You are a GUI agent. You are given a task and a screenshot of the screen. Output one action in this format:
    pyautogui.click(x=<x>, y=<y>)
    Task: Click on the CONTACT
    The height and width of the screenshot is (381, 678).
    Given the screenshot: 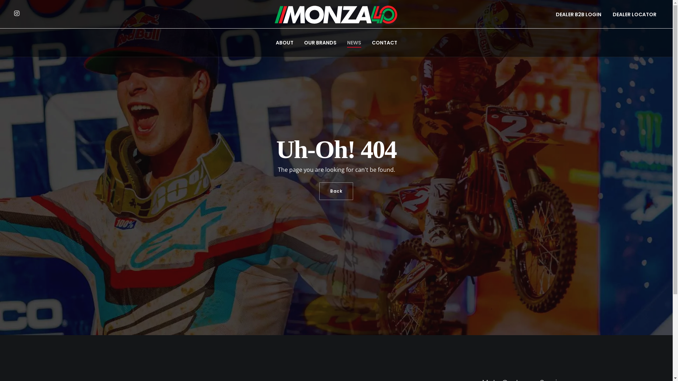 What is the action you would take?
    pyautogui.click(x=384, y=43)
    